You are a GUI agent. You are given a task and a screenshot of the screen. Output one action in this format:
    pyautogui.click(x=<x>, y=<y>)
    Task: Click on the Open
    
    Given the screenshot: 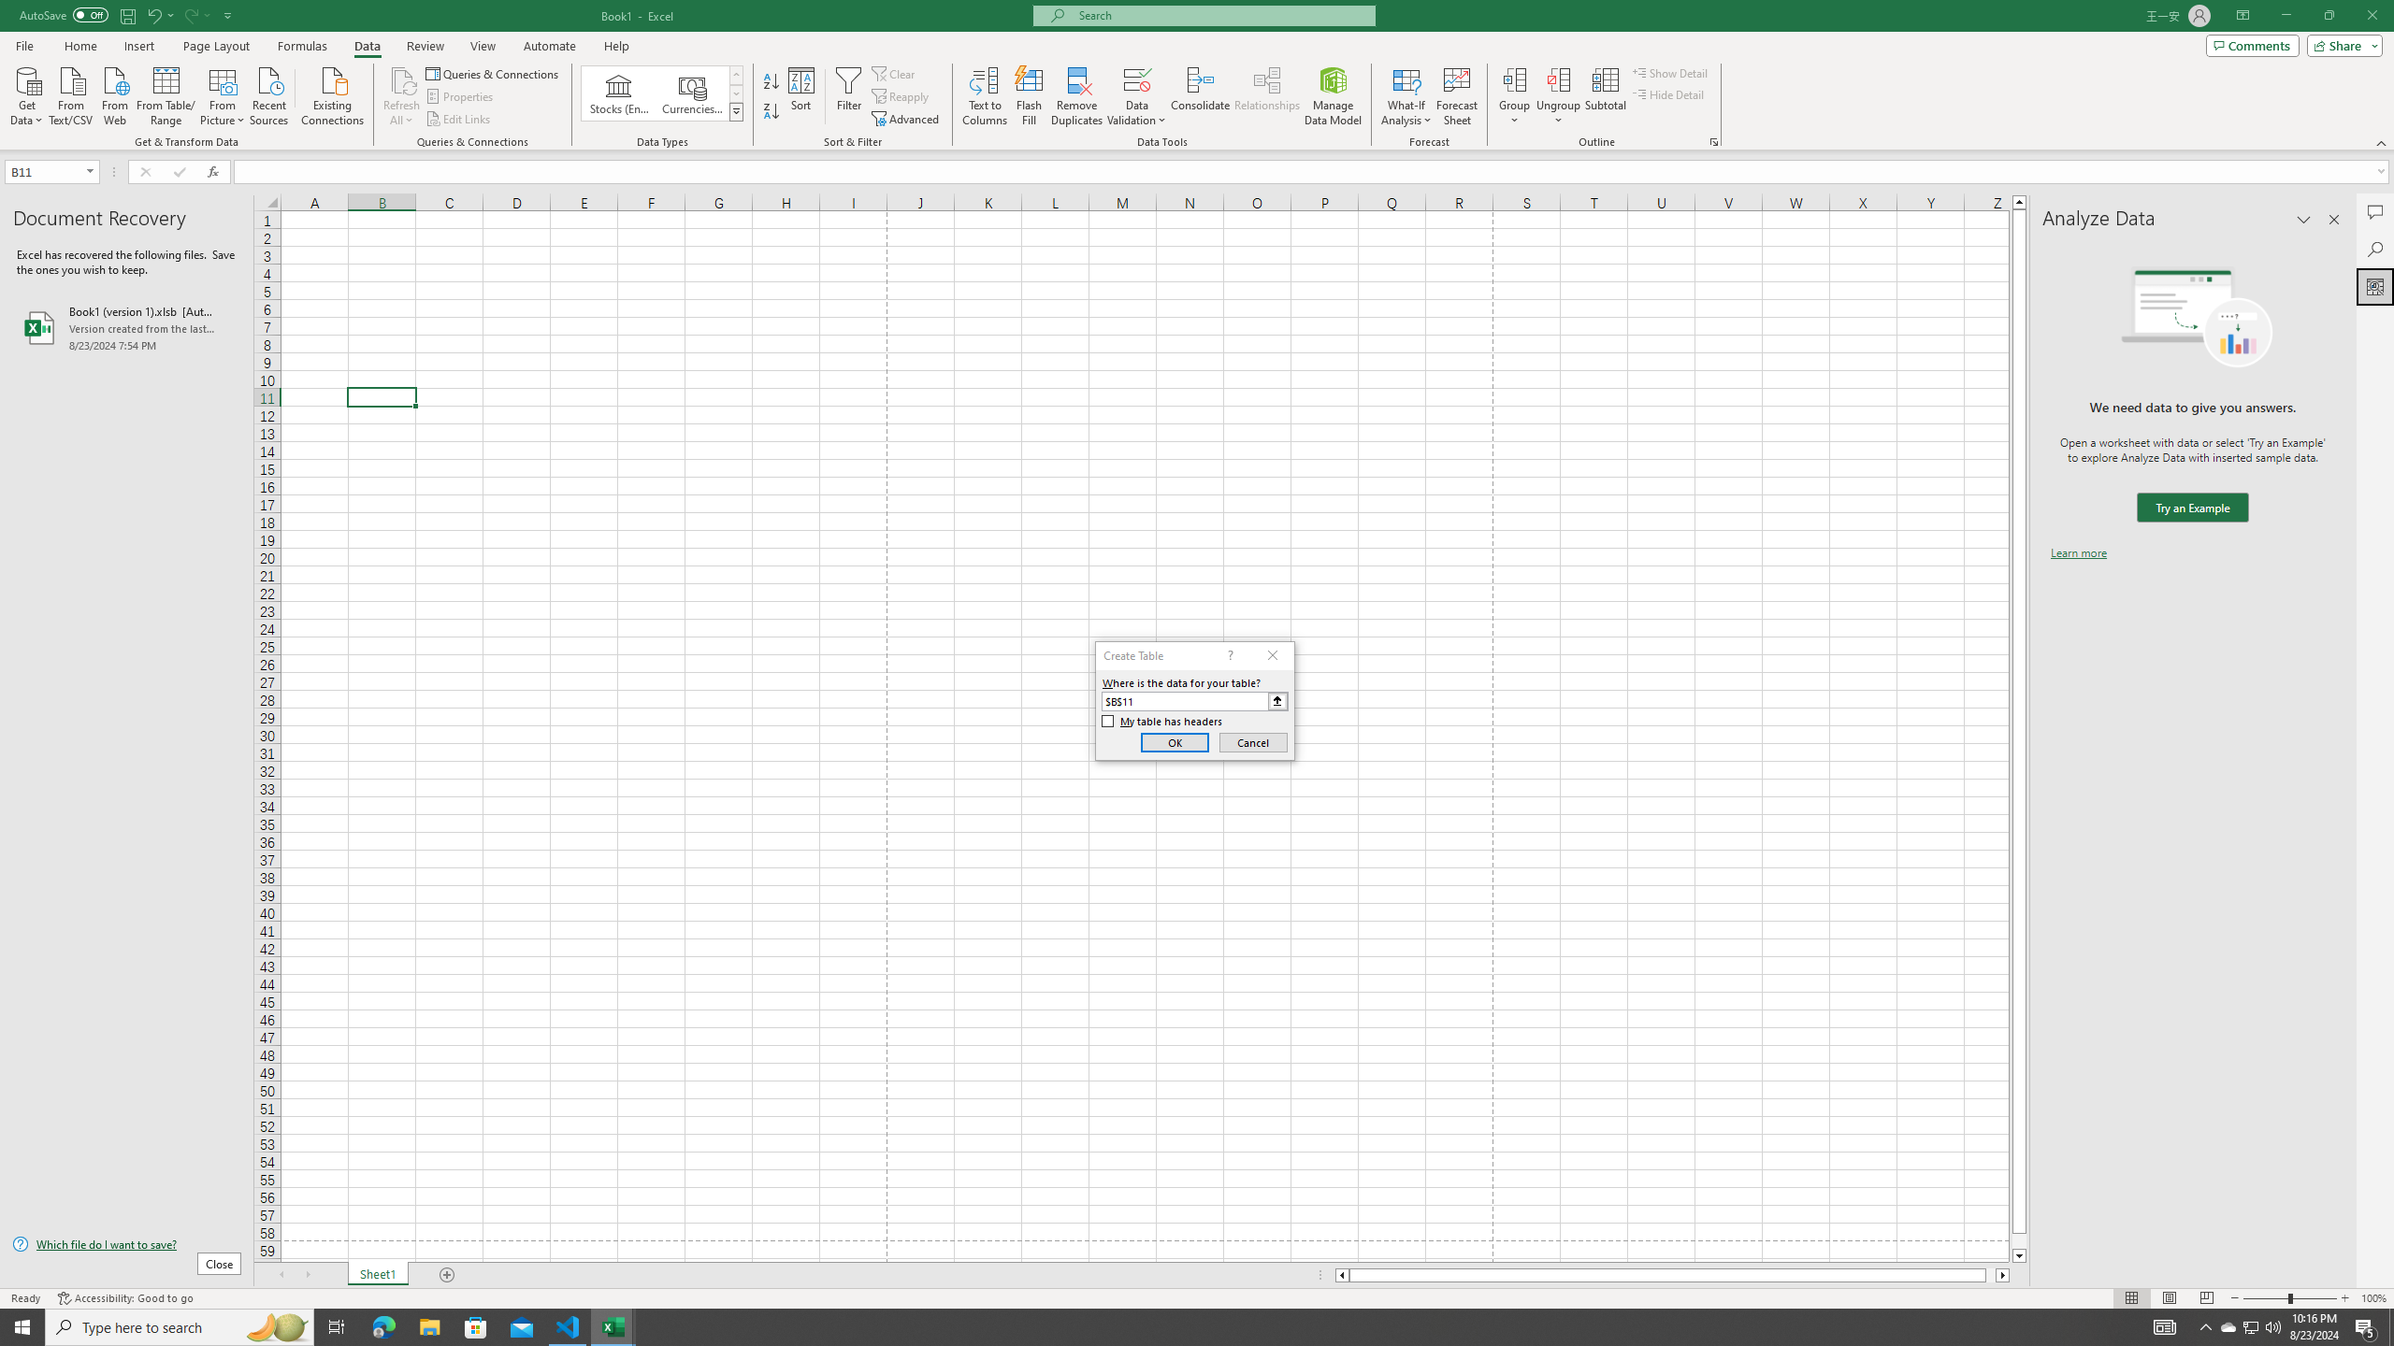 What is the action you would take?
    pyautogui.click(x=90, y=171)
    